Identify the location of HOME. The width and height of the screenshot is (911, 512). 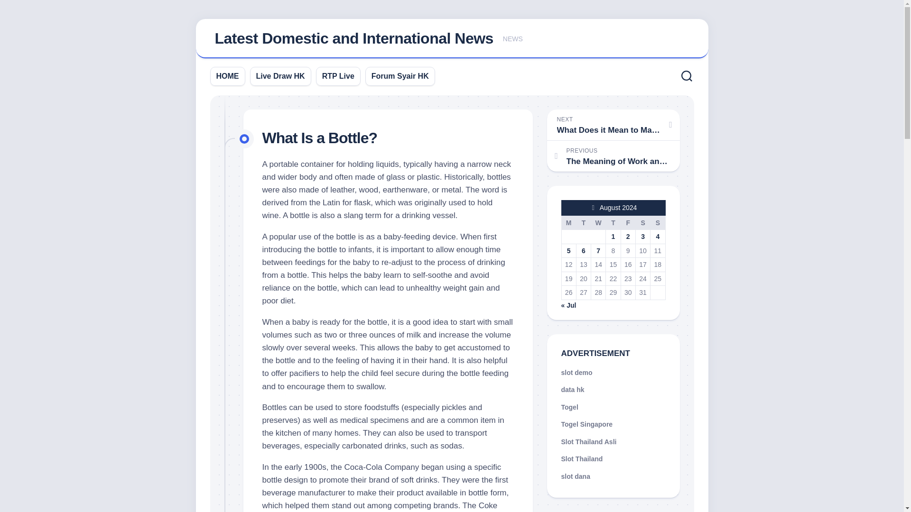
(613, 222).